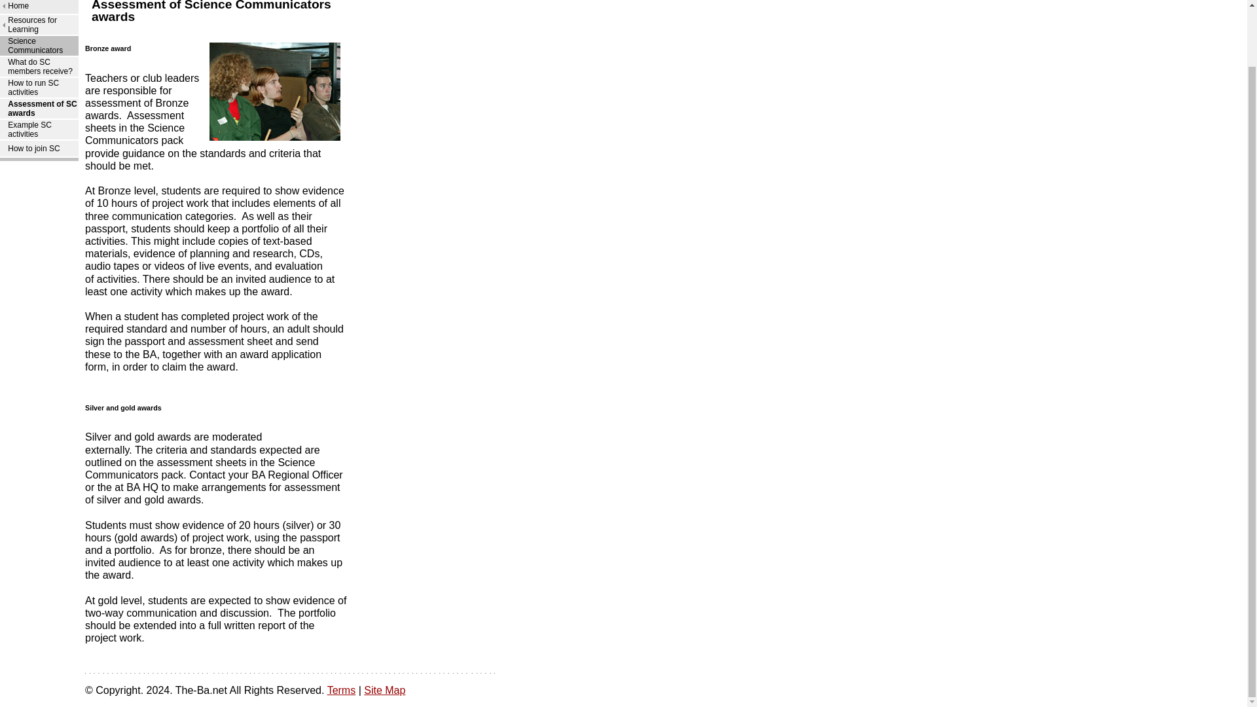 The width and height of the screenshot is (1257, 707). Describe the element at coordinates (29, 129) in the screenshot. I see `Example SC activities` at that location.